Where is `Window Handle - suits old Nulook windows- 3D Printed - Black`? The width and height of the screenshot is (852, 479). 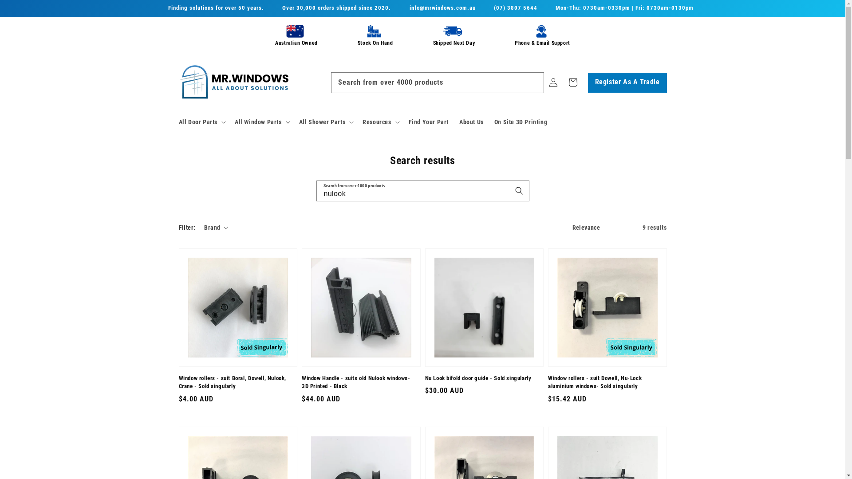 Window Handle - suits old Nulook windows- 3D Printed - Black is located at coordinates (359, 382).